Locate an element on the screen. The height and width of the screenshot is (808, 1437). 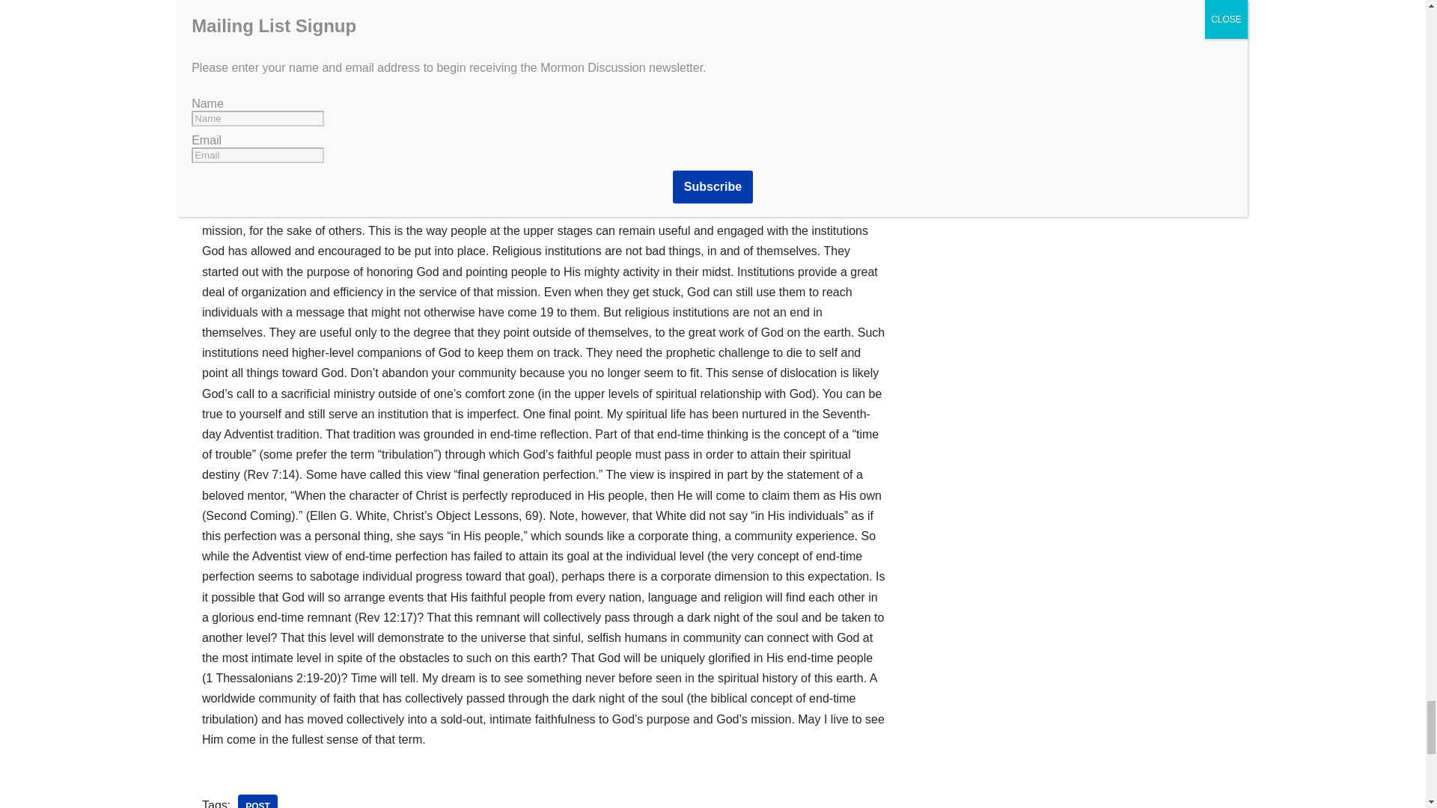
POST is located at coordinates (257, 801).